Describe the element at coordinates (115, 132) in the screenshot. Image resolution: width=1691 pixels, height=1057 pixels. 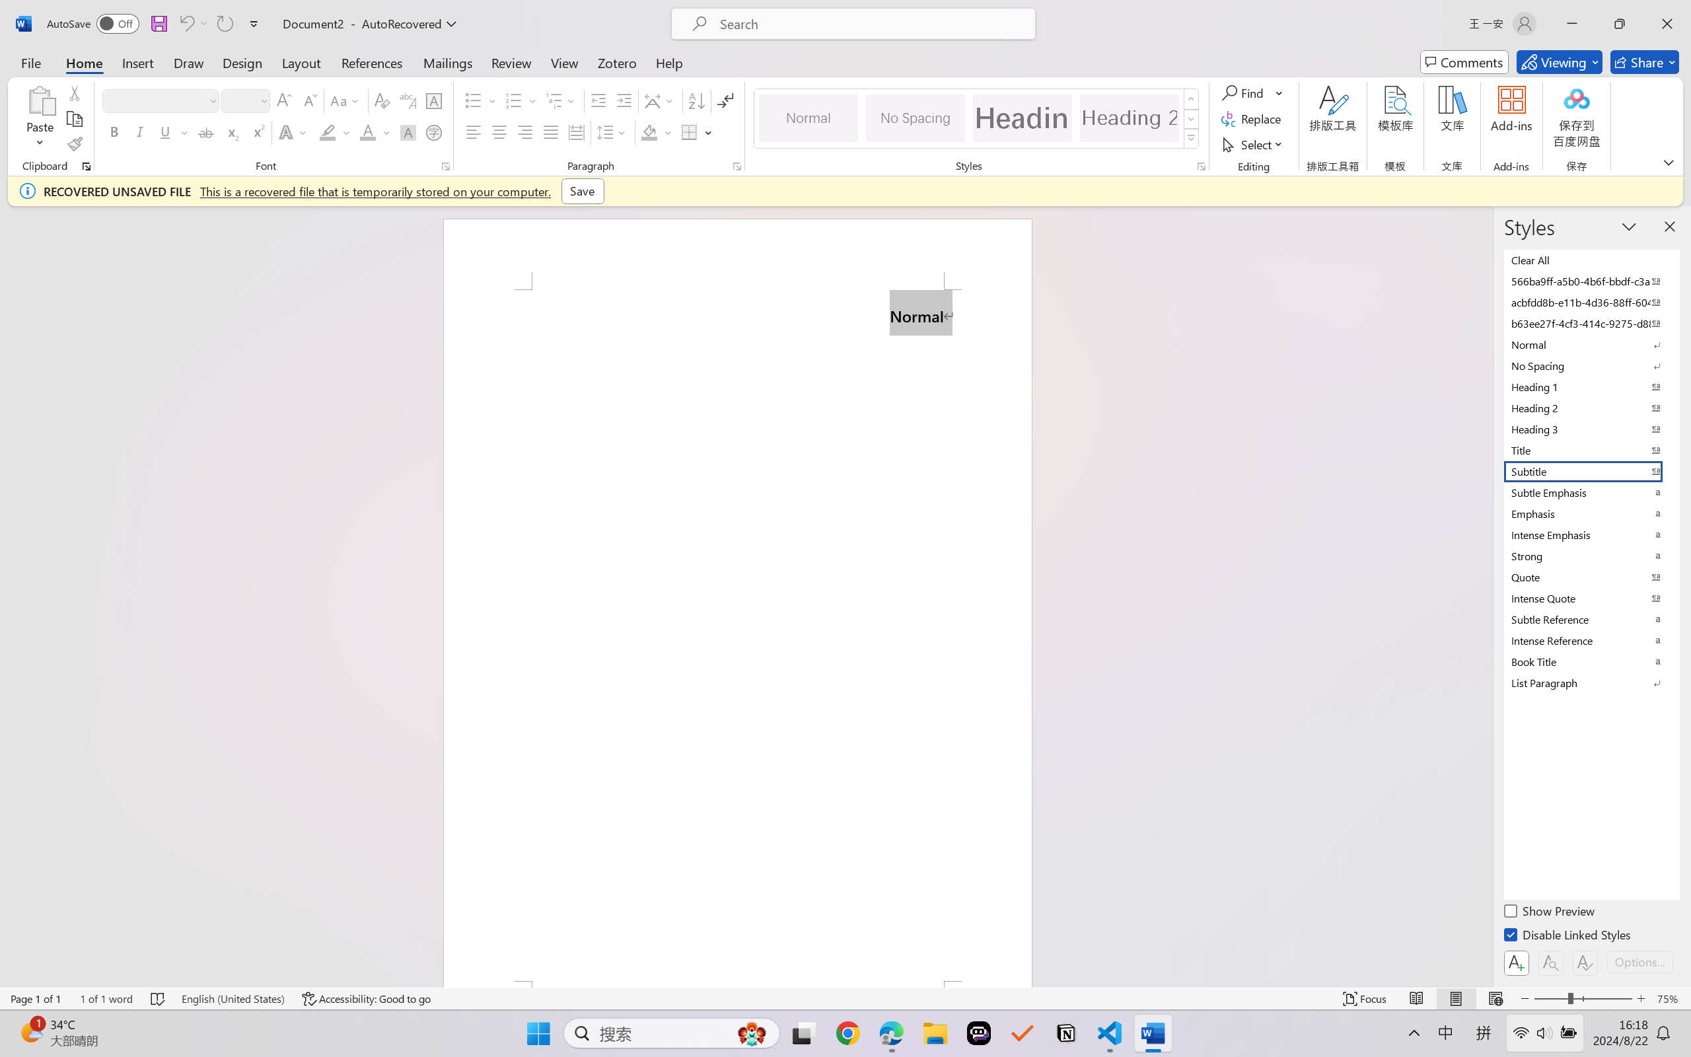
I see `Bold` at that location.